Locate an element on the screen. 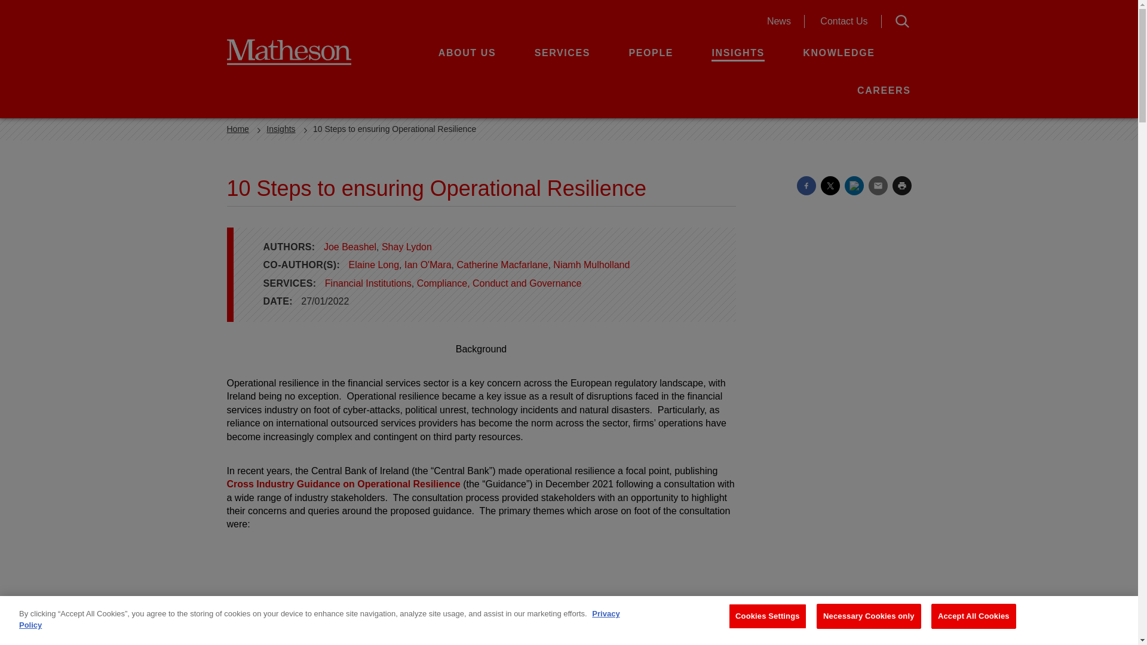 The width and height of the screenshot is (1147, 645). Cross Industry Guidance on Operational Resilience is located at coordinates (344, 484).